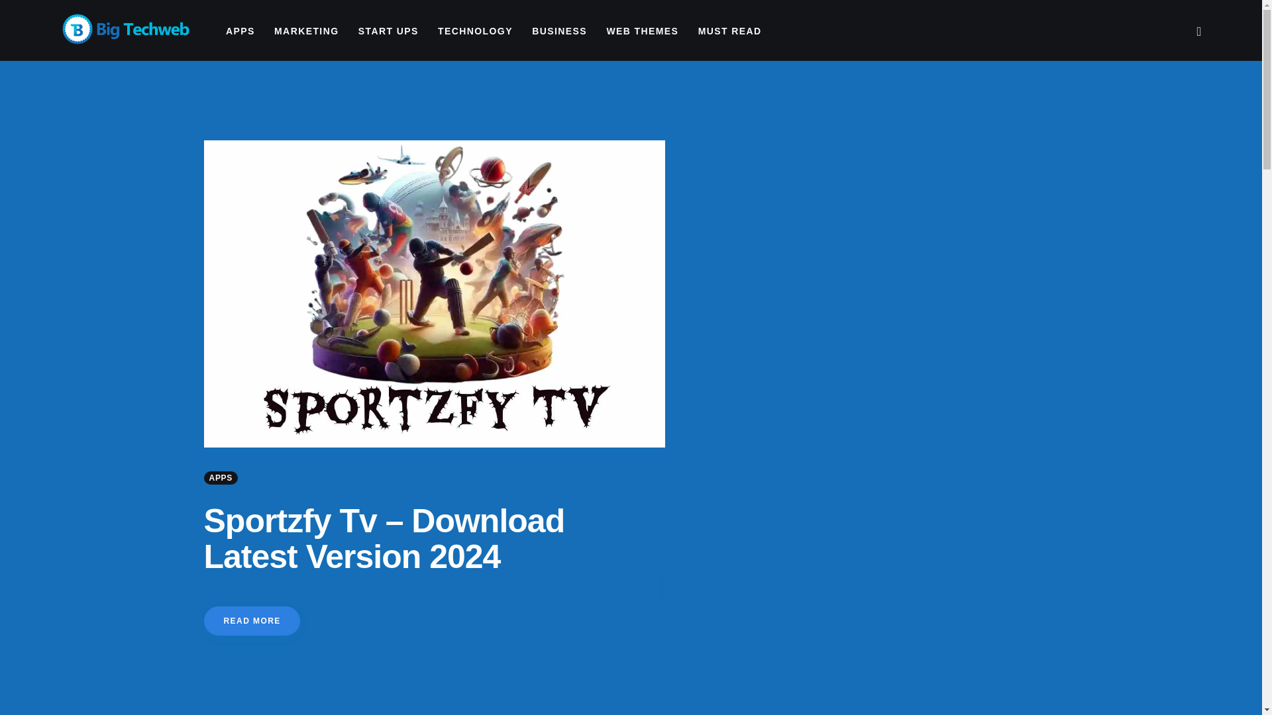 Image resolution: width=1272 pixels, height=715 pixels. What do you see at coordinates (306, 32) in the screenshot?
I see `MARKETING` at bounding box center [306, 32].